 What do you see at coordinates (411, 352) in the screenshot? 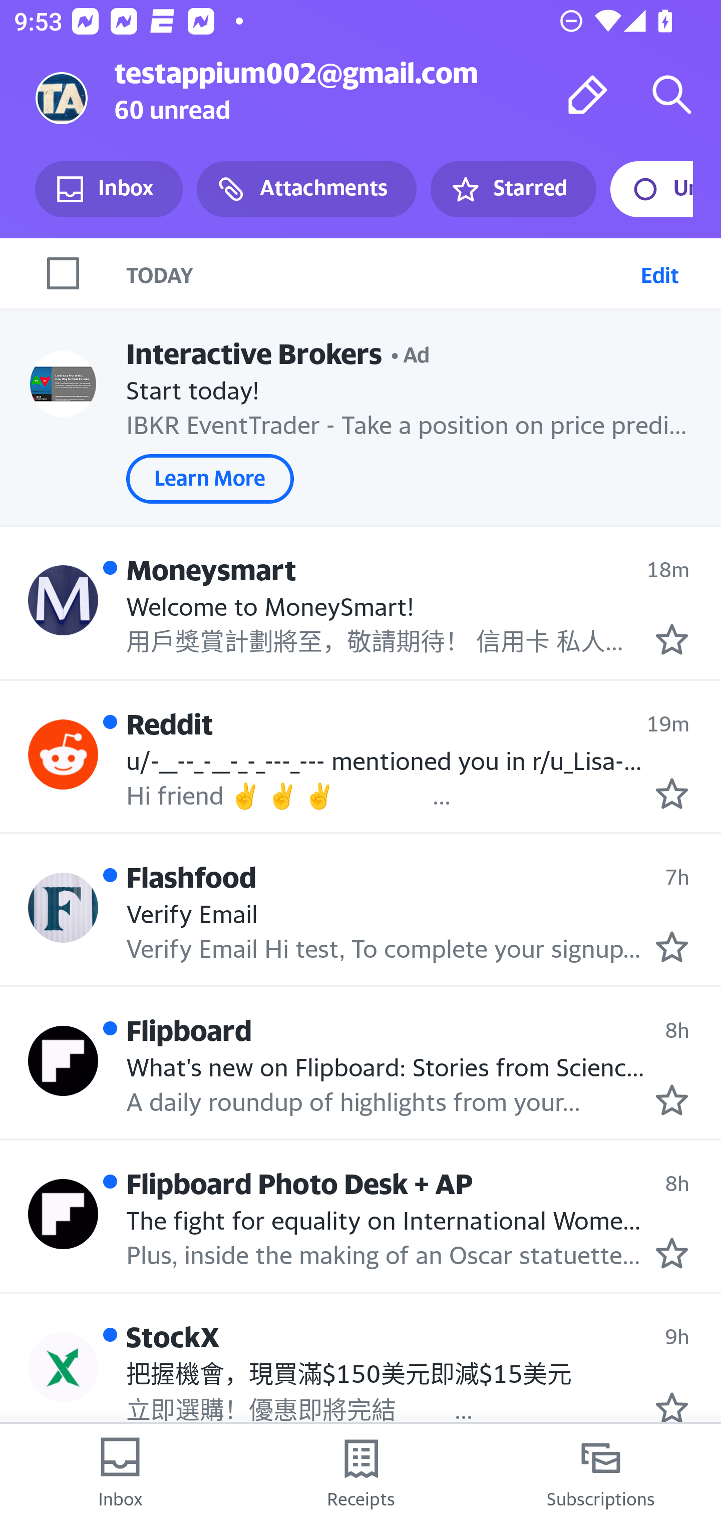
I see `• Ad` at bounding box center [411, 352].